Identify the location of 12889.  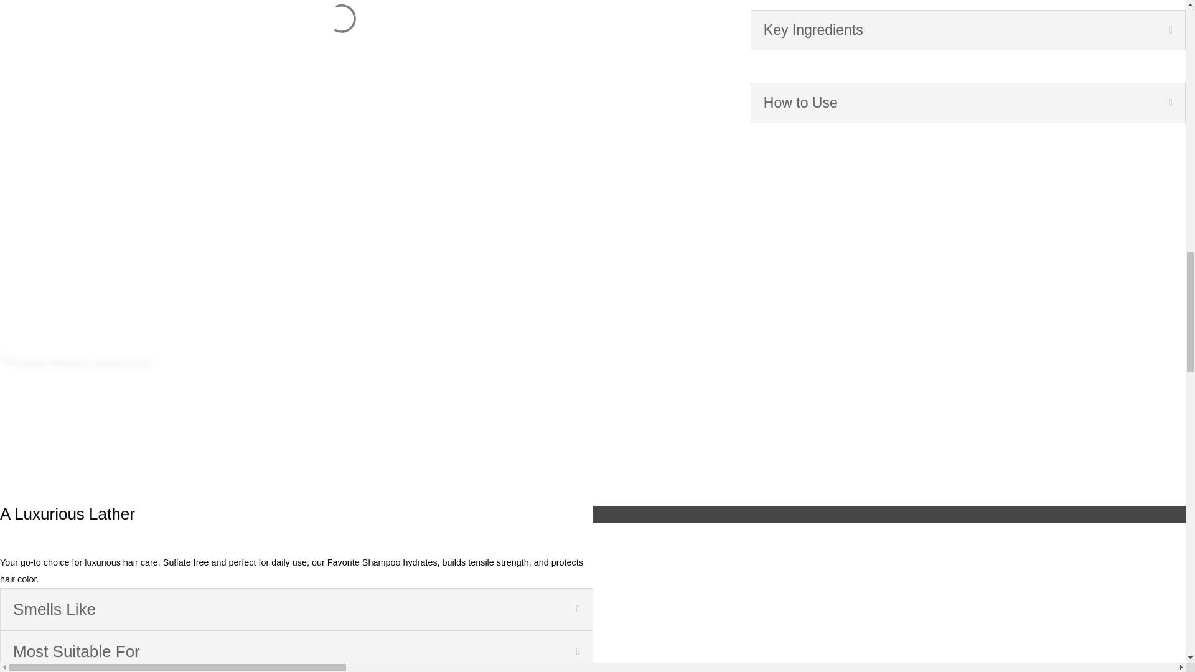
(134, 362).